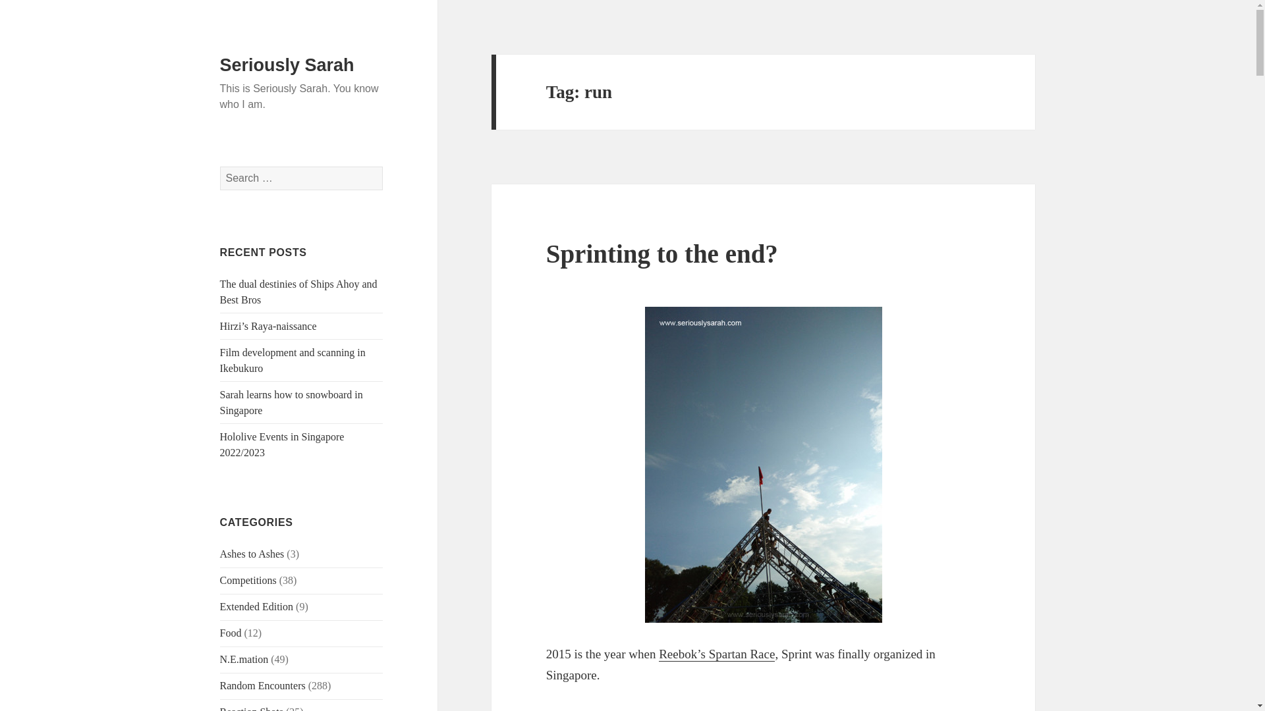 This screenshot has height=711, width=1265. What do you see at coordinates (244, 658) in the screenshot?
I see `N.E.mation` at bounding box center [244, 658].